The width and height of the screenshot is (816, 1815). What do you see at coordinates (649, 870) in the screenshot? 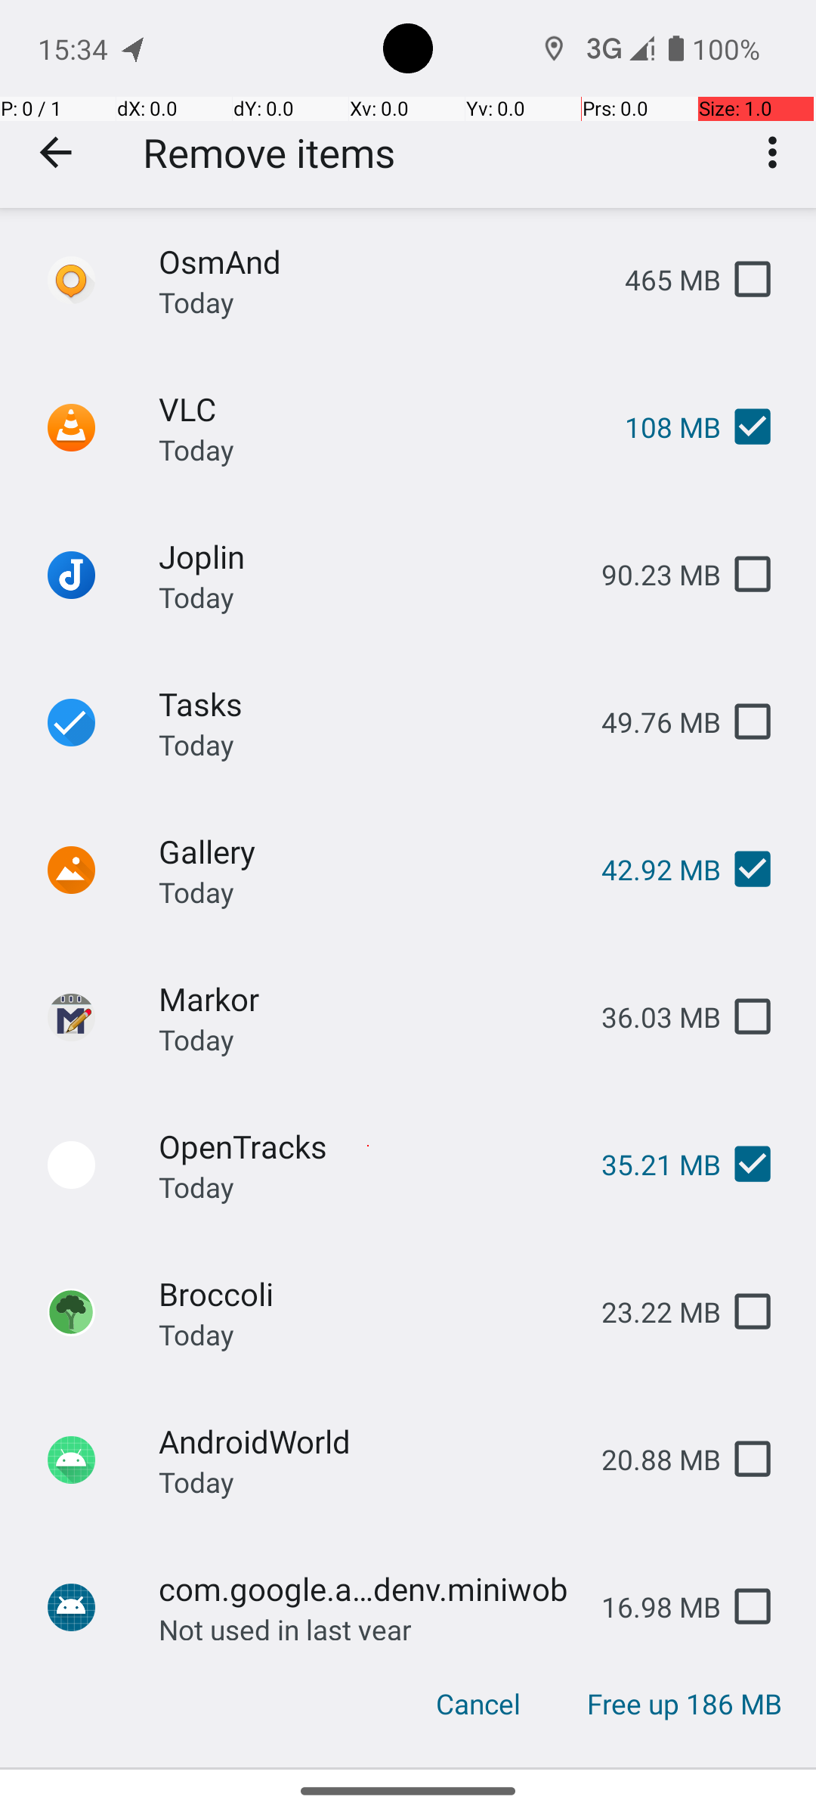
I see `42.92 MB` at bounding box center [649, 870].